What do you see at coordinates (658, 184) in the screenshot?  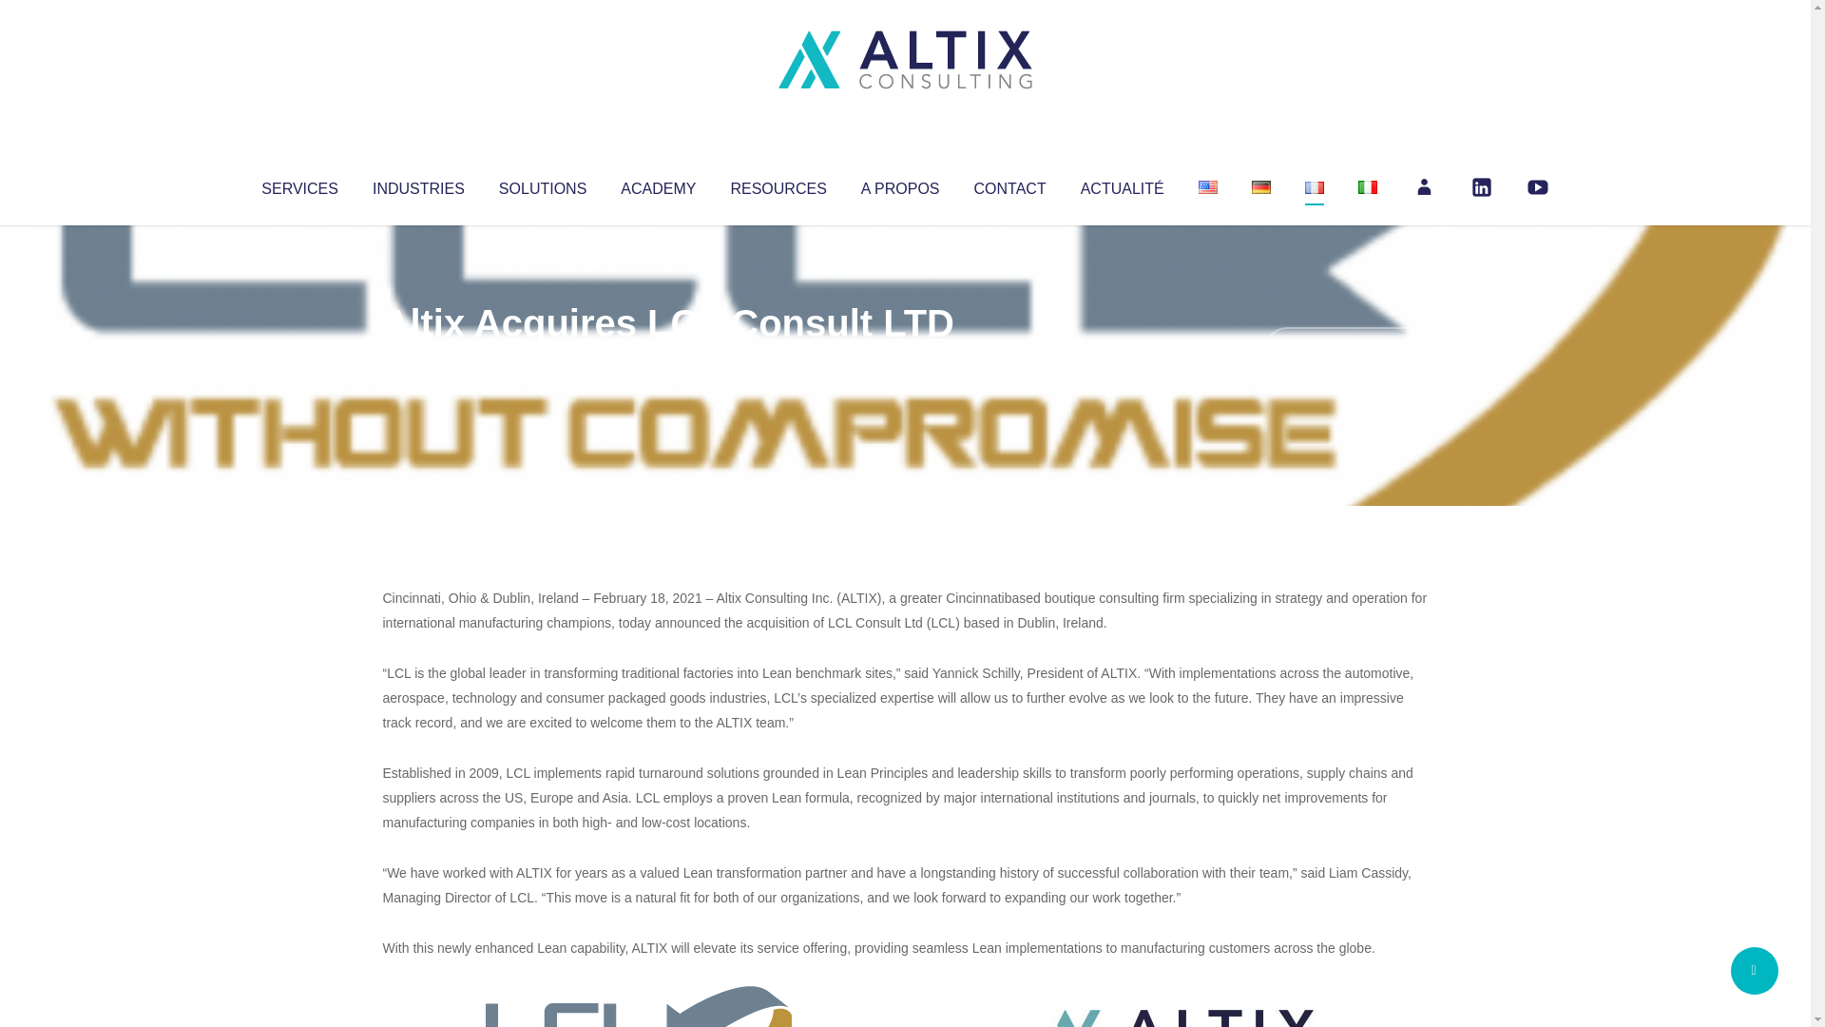 I see `ACADEMY` at bounding box center [658, 184].